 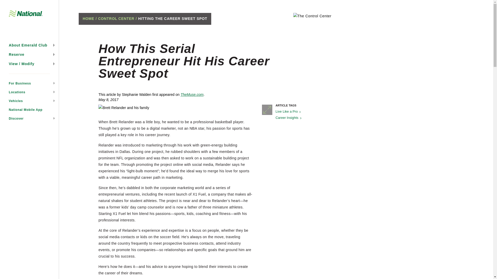 What do you see at coordinates (29, 54) in the screenshot?
I see `Reserve` at bounding box center [29, 54].